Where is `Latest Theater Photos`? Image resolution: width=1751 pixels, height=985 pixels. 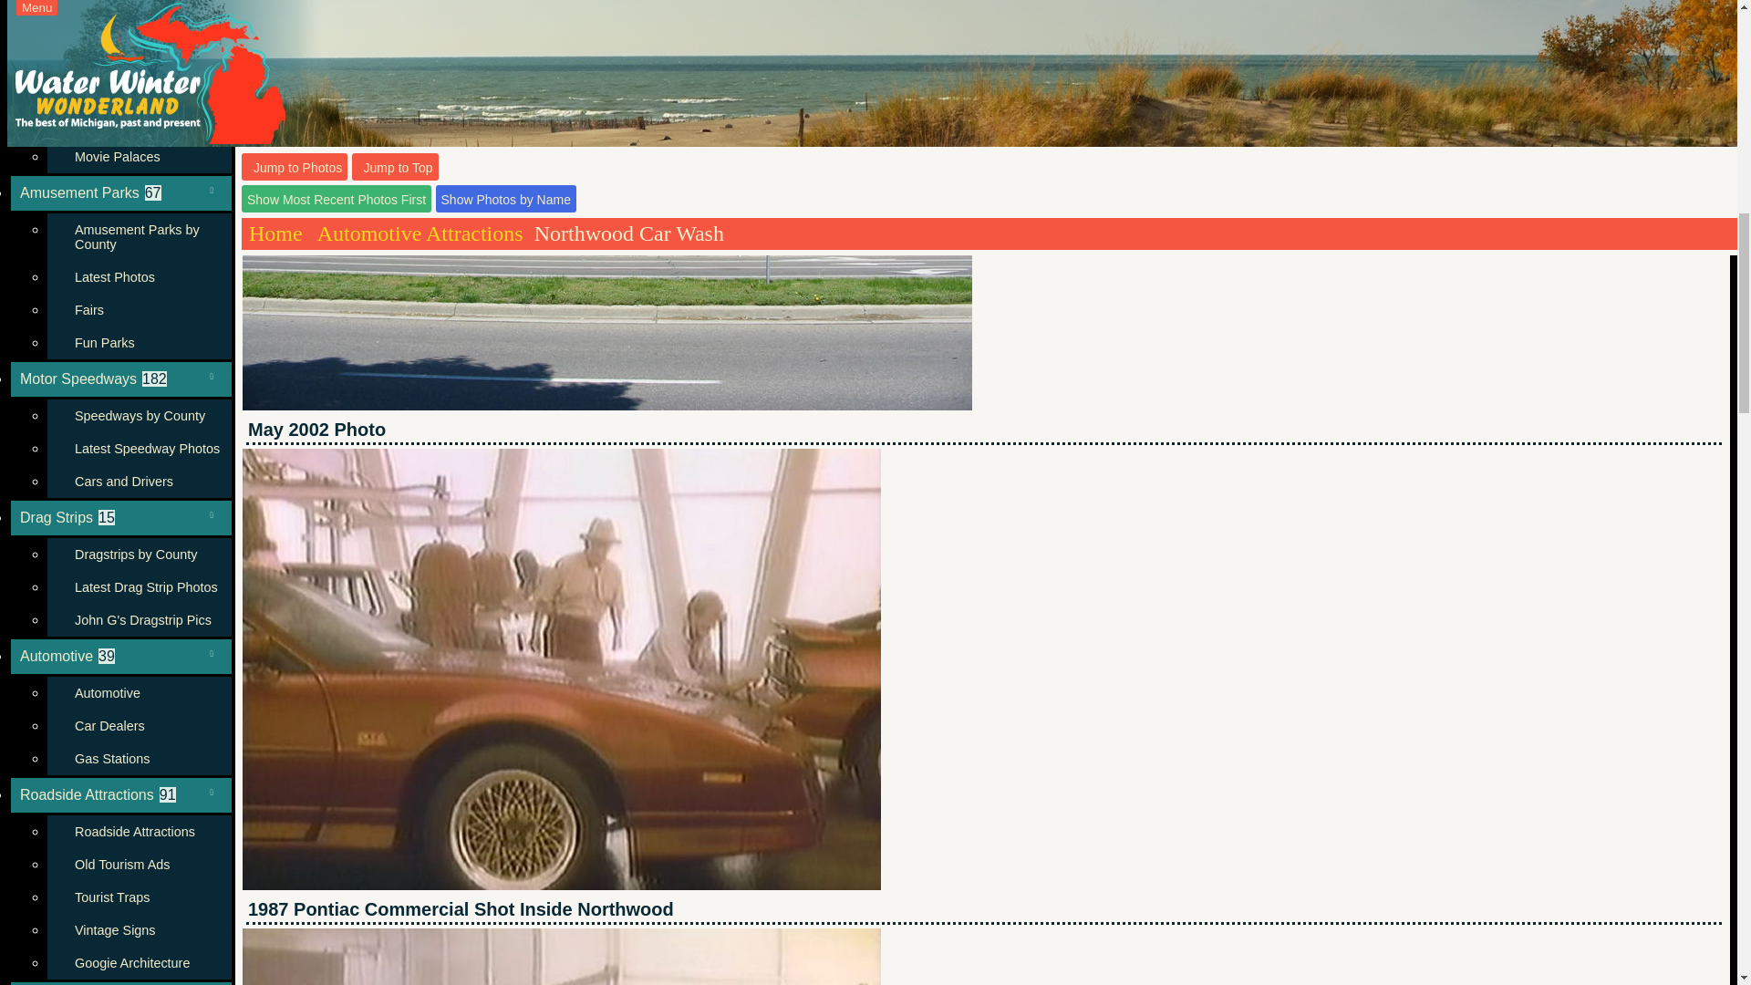 Latest Theater Photos is located at coordinates (139, 91).